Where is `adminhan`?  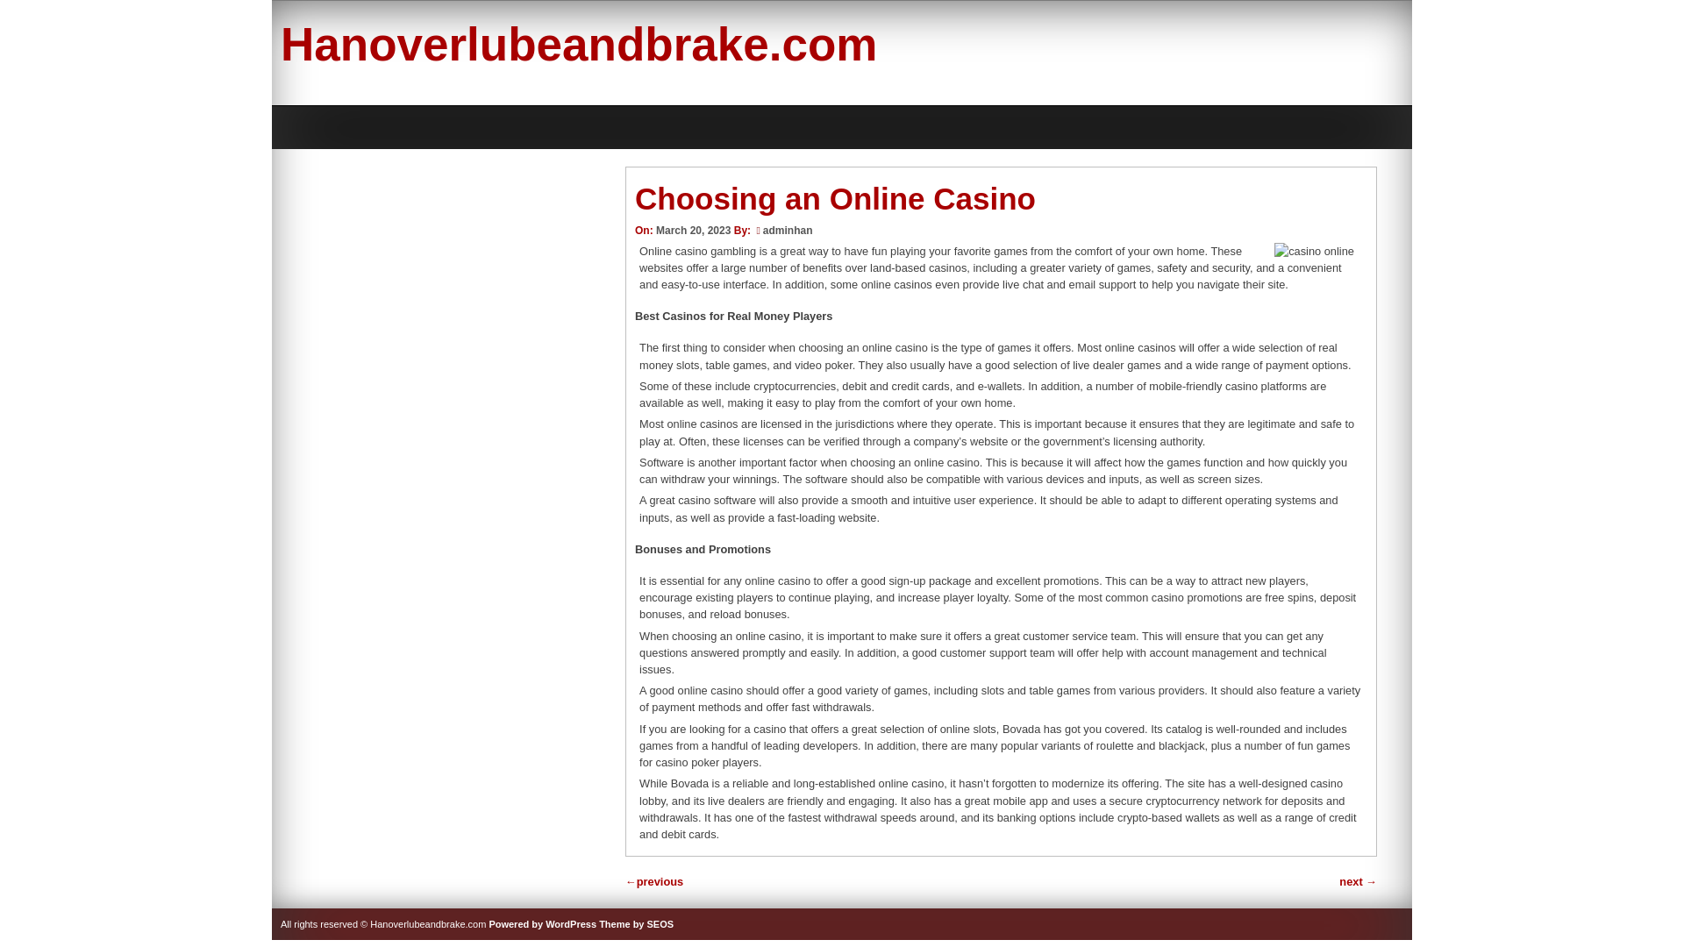 adminhan is located at coordinates (788, 230).